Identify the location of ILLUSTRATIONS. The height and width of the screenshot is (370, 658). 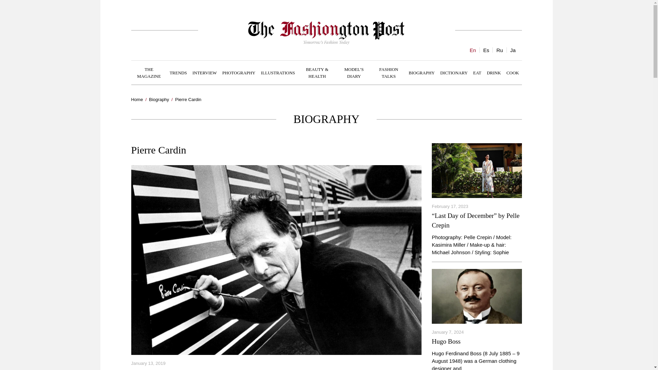
(278, 72).